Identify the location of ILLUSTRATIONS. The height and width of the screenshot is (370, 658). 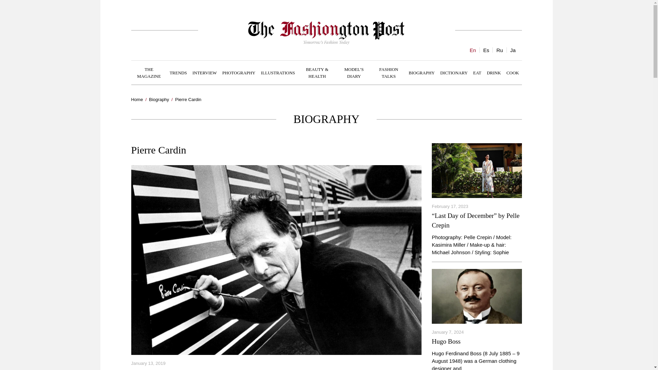
(278, 72).